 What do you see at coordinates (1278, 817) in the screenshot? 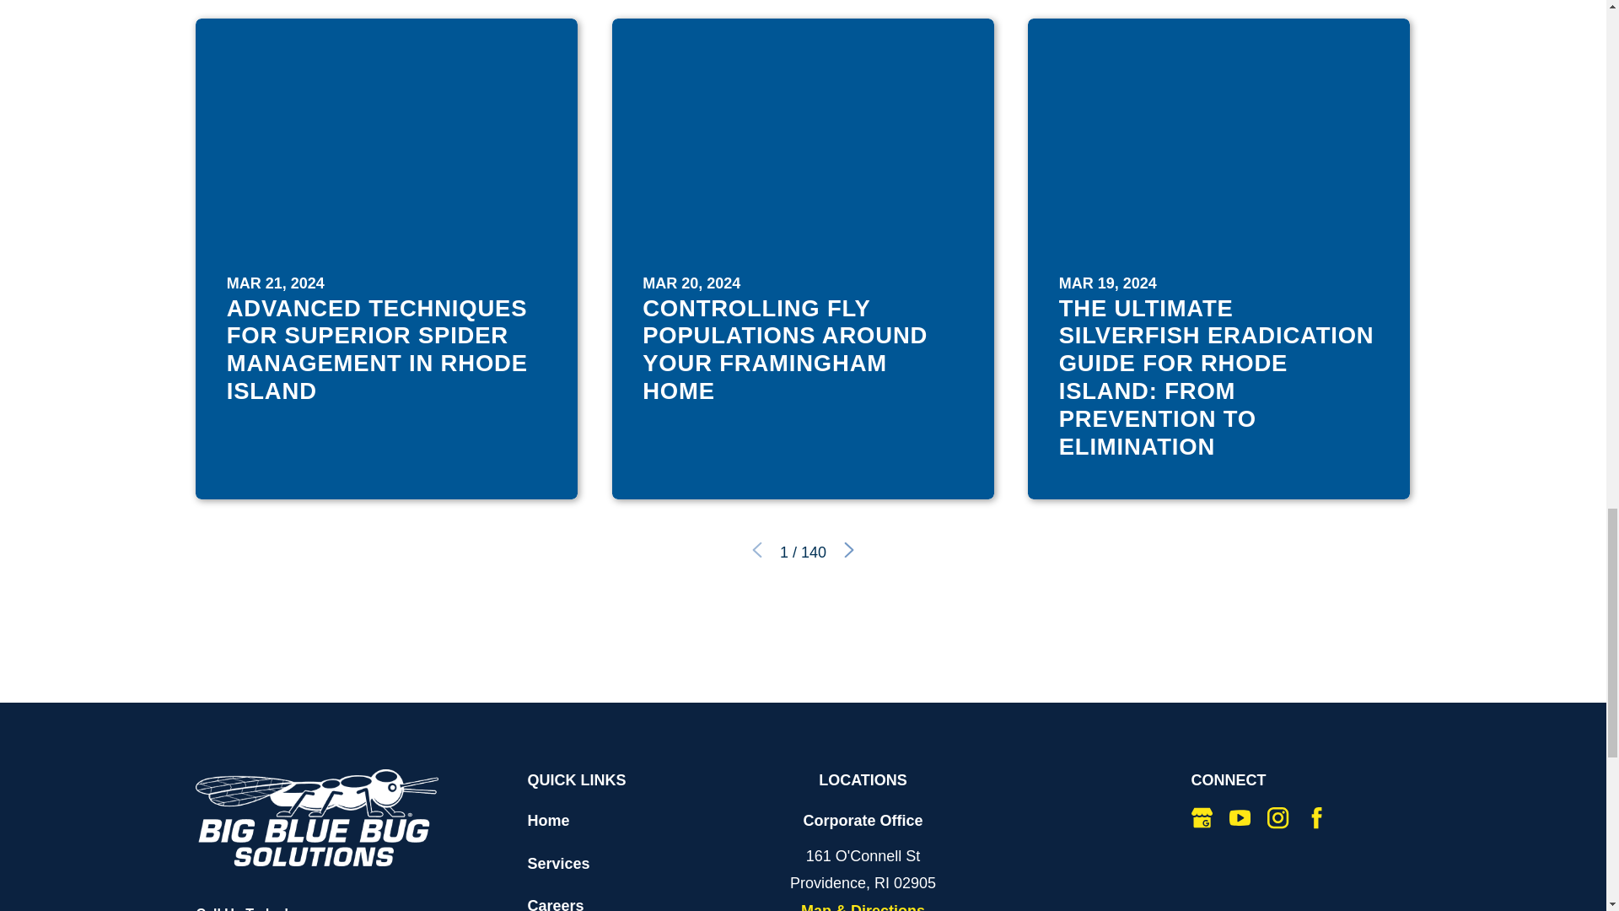
I see `Instagram` at bounding box center [1278, 817].